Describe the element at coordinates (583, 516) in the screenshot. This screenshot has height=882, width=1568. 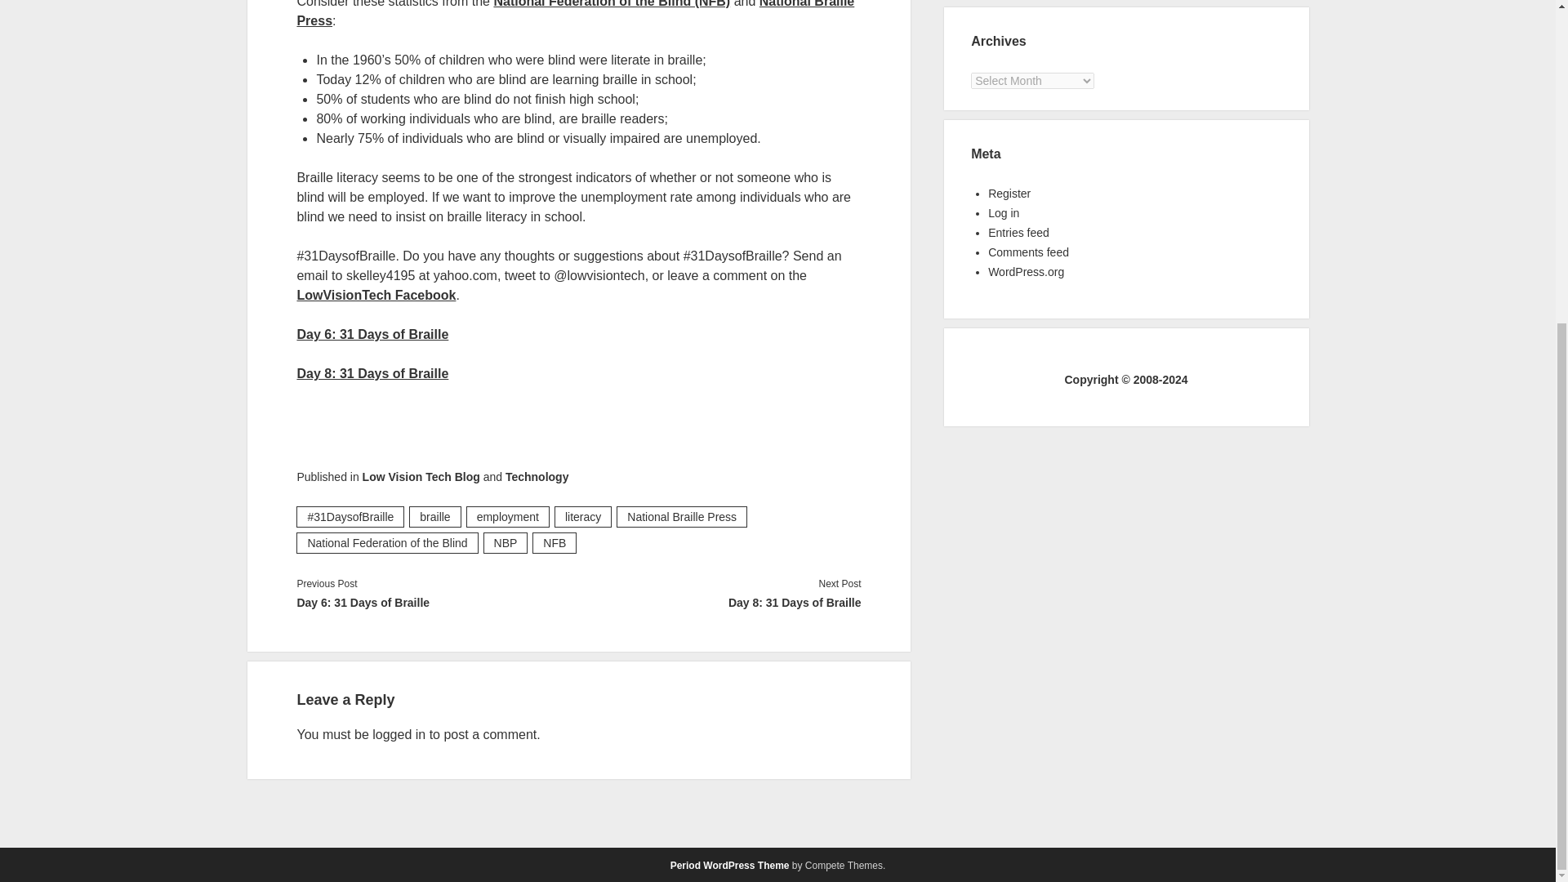
I see `View all posts tagged literacy` at that location.